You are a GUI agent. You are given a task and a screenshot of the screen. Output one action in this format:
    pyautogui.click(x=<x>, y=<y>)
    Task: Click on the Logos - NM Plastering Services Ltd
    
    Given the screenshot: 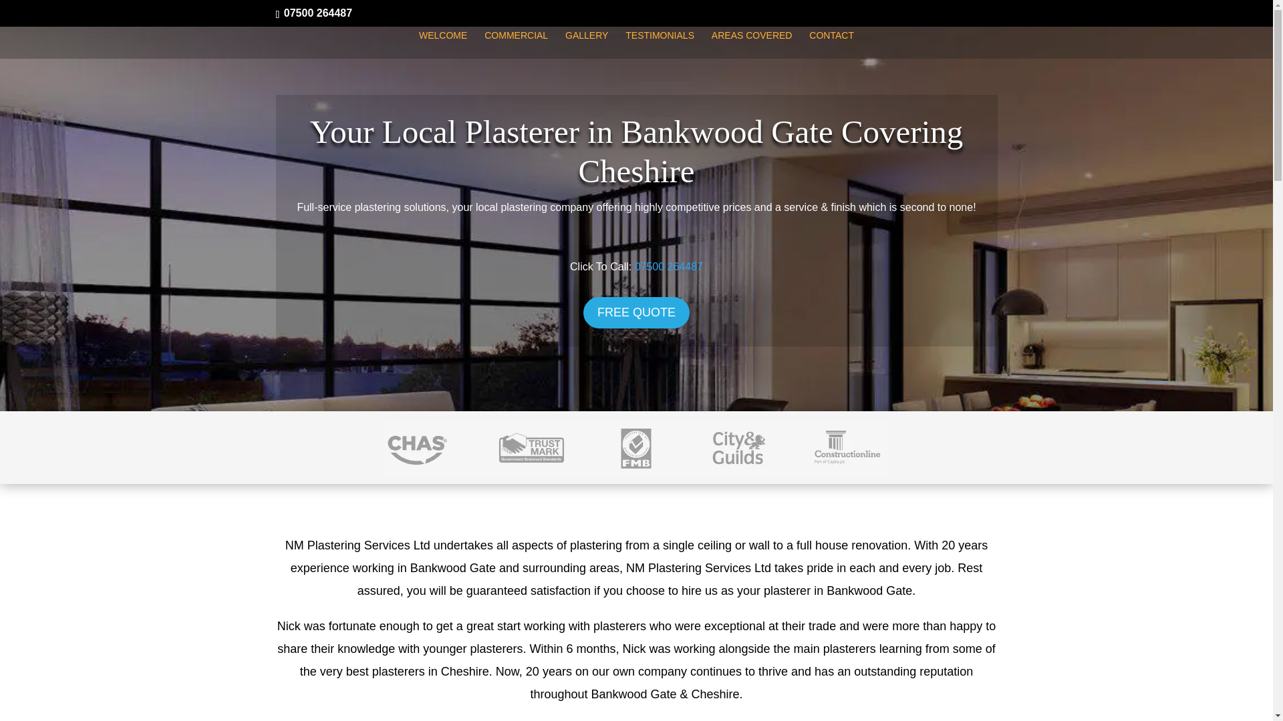 What is the action you would take?
    pyautogui.click(x=636, y=447)
    